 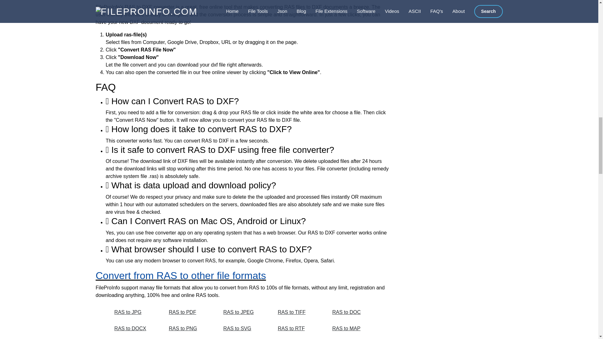 I want to click on RAS to JPEG, so click(x=243, y=312).